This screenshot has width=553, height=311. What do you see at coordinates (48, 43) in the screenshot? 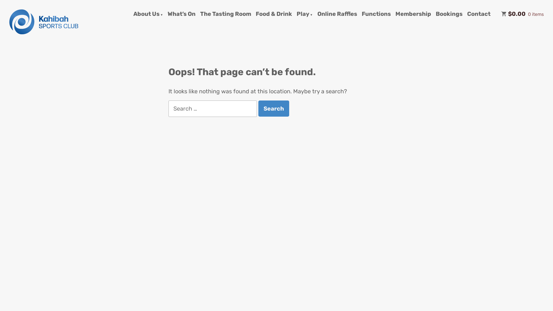
I see `Kahibah Sports Club` at bounding box center [48, 43].